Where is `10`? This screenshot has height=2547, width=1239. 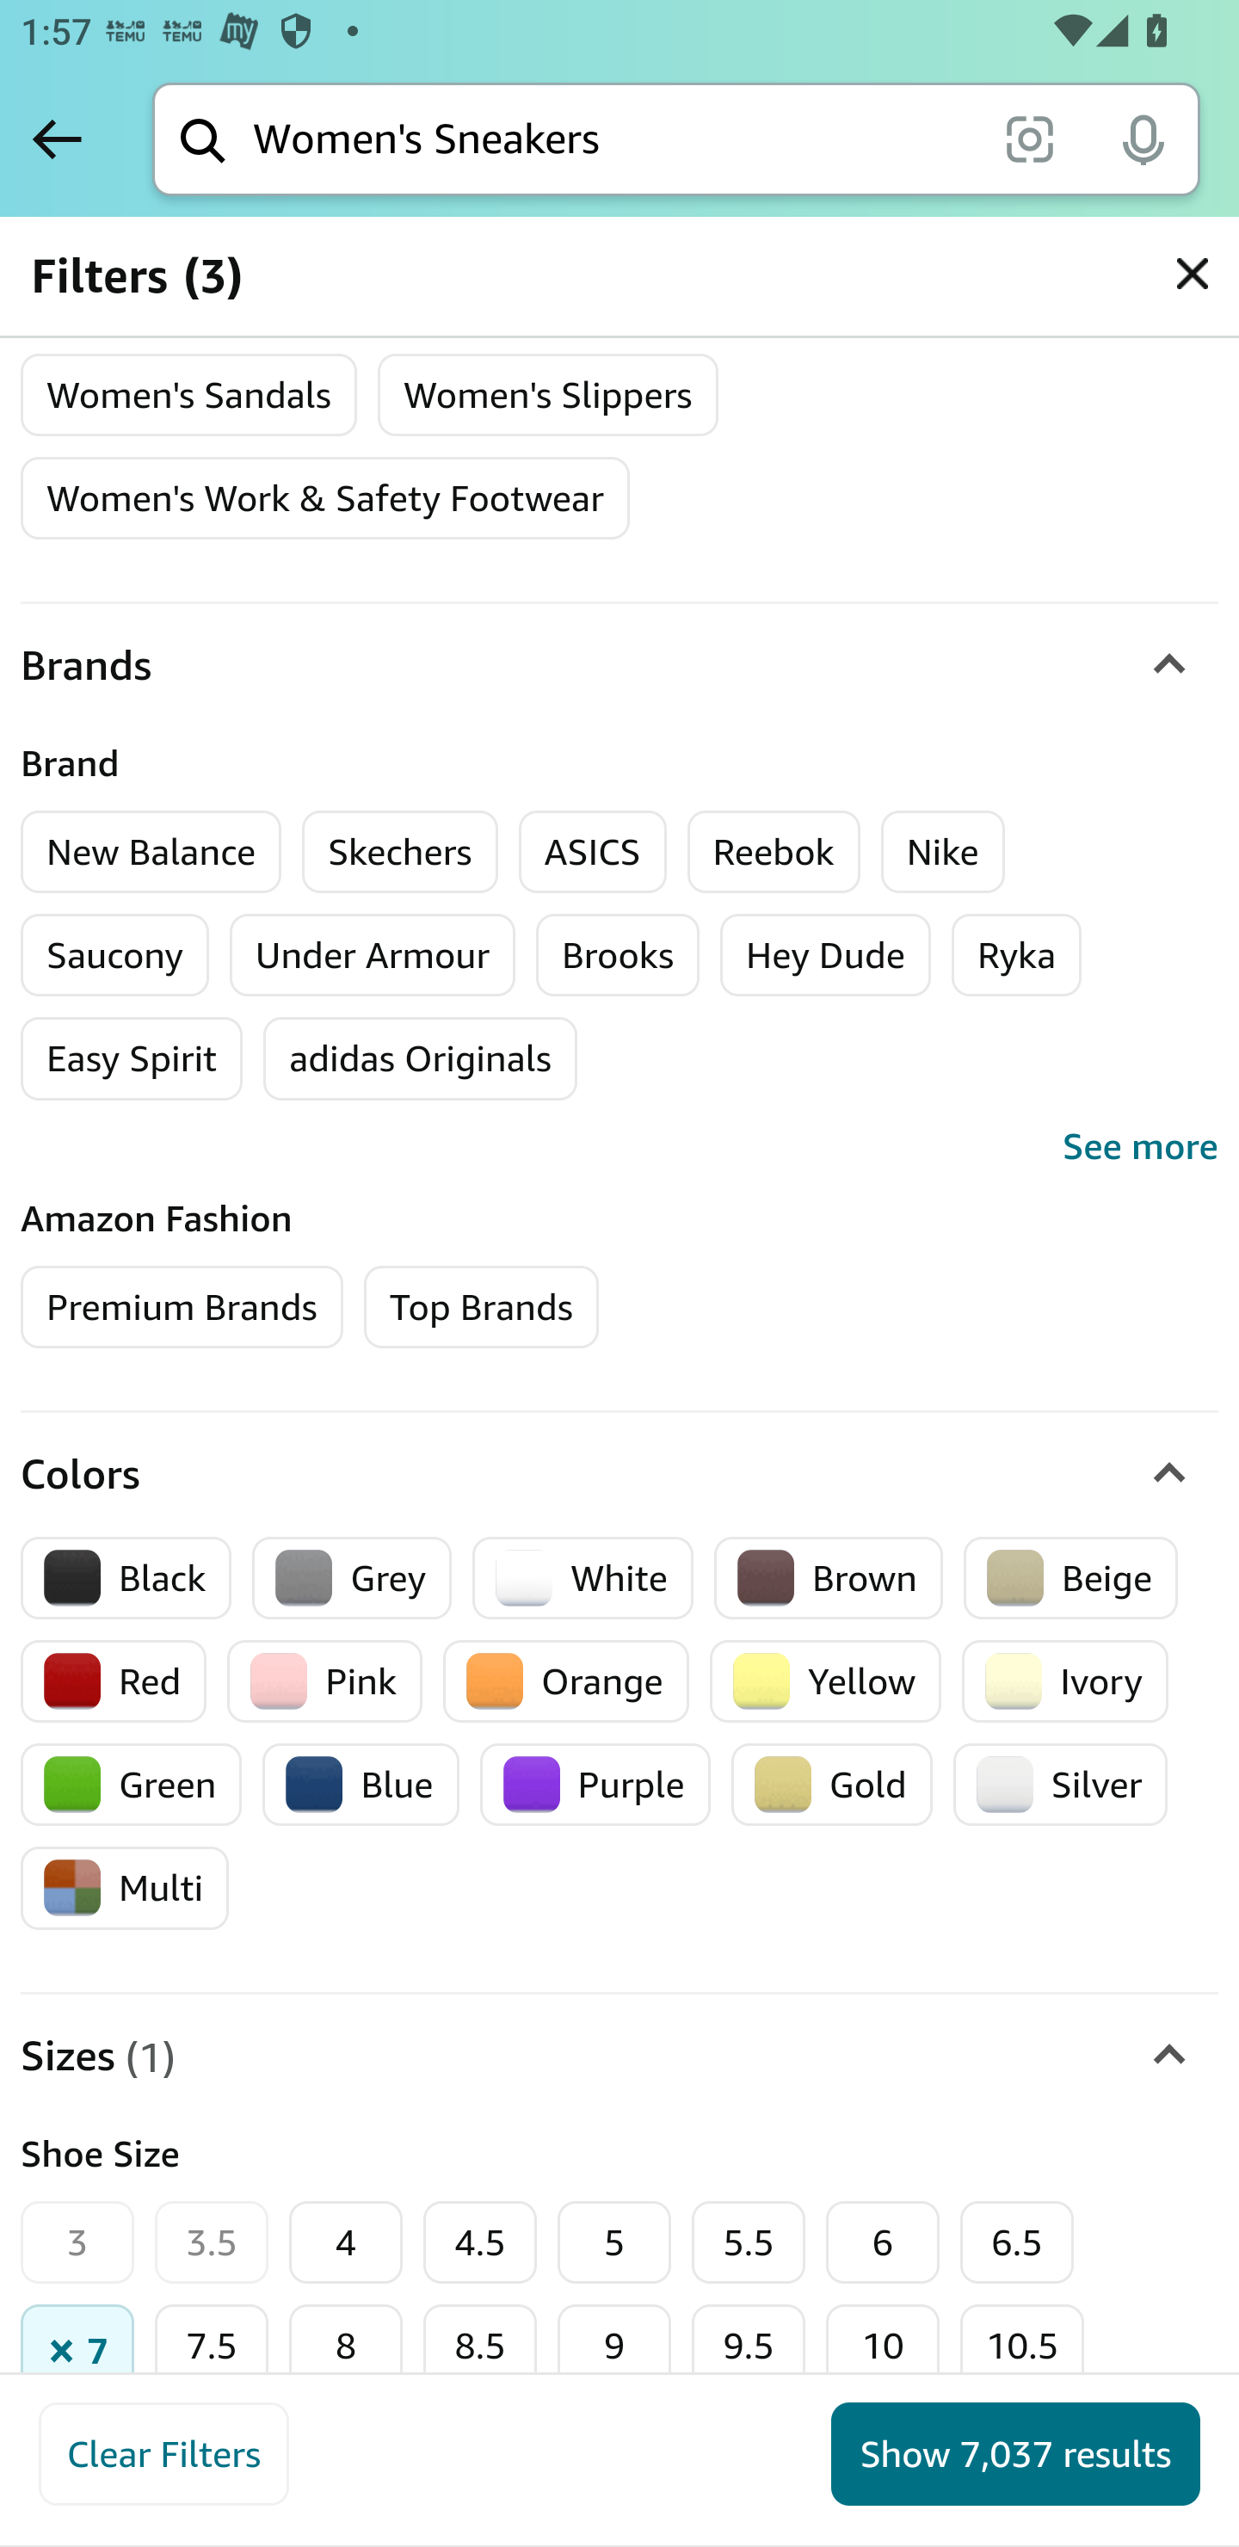
10 is located at coordinates (883, 2351).